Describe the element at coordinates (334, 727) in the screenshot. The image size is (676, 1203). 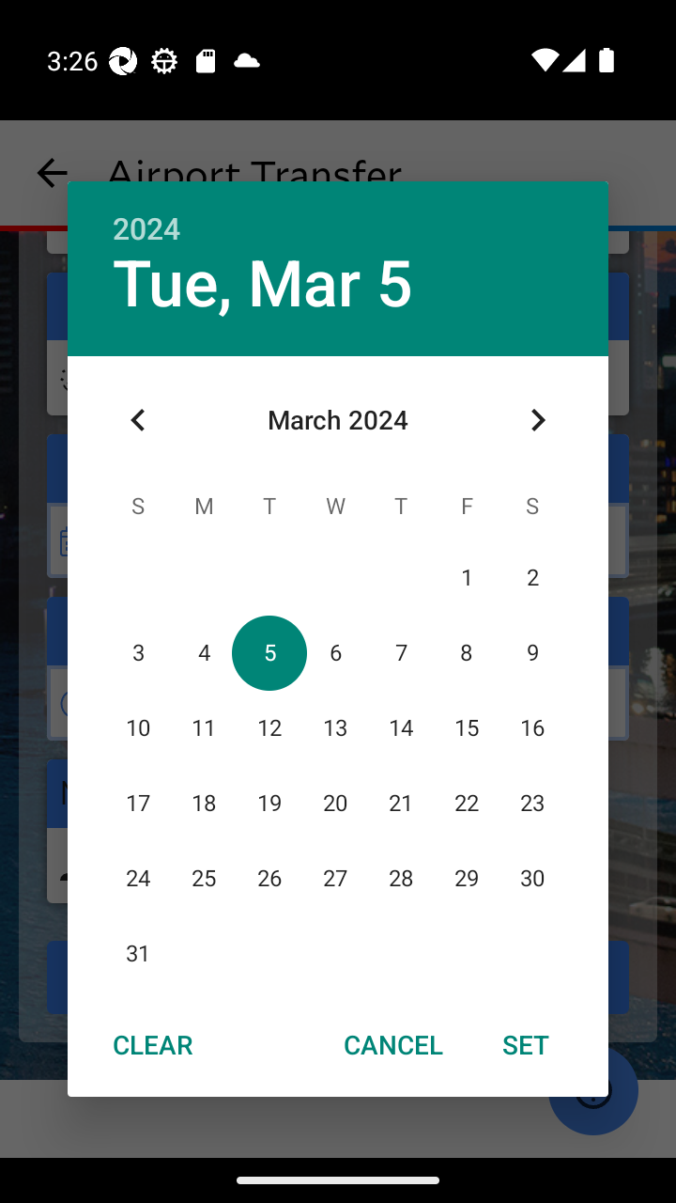
I see `13 13 March 2024` at that location.